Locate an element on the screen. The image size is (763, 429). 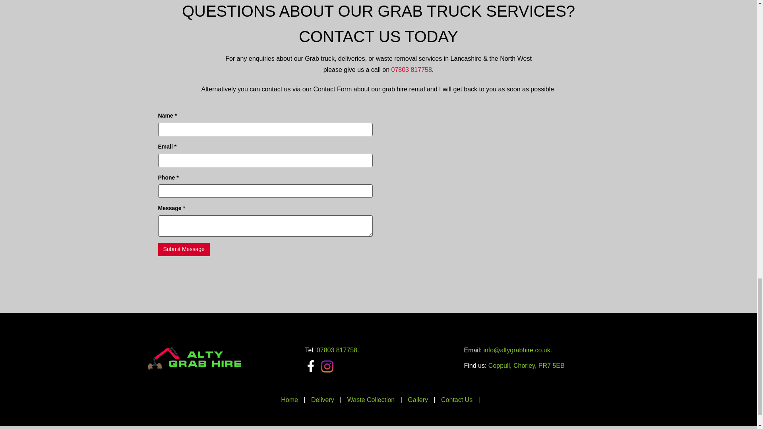
07803 817758 is located at coordinates (411, 70).